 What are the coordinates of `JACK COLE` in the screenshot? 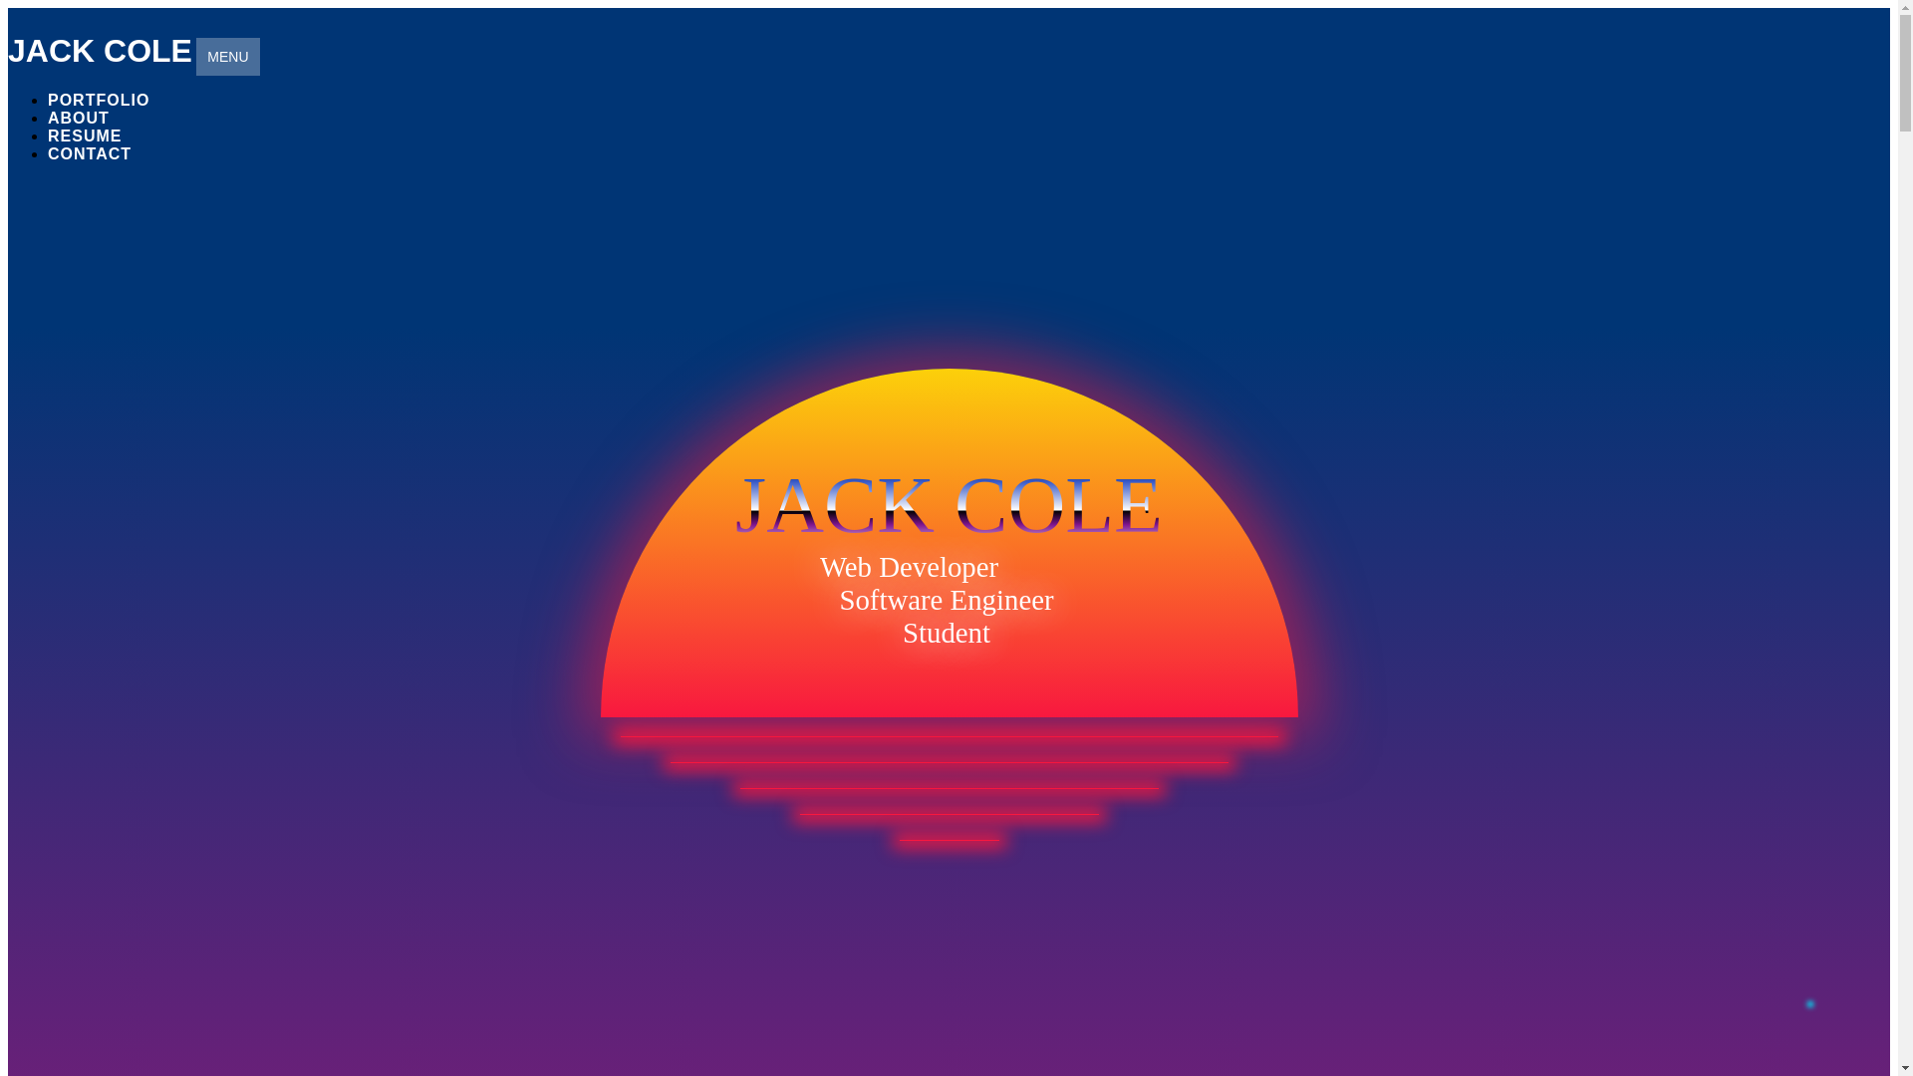 It's located at (100, 51).